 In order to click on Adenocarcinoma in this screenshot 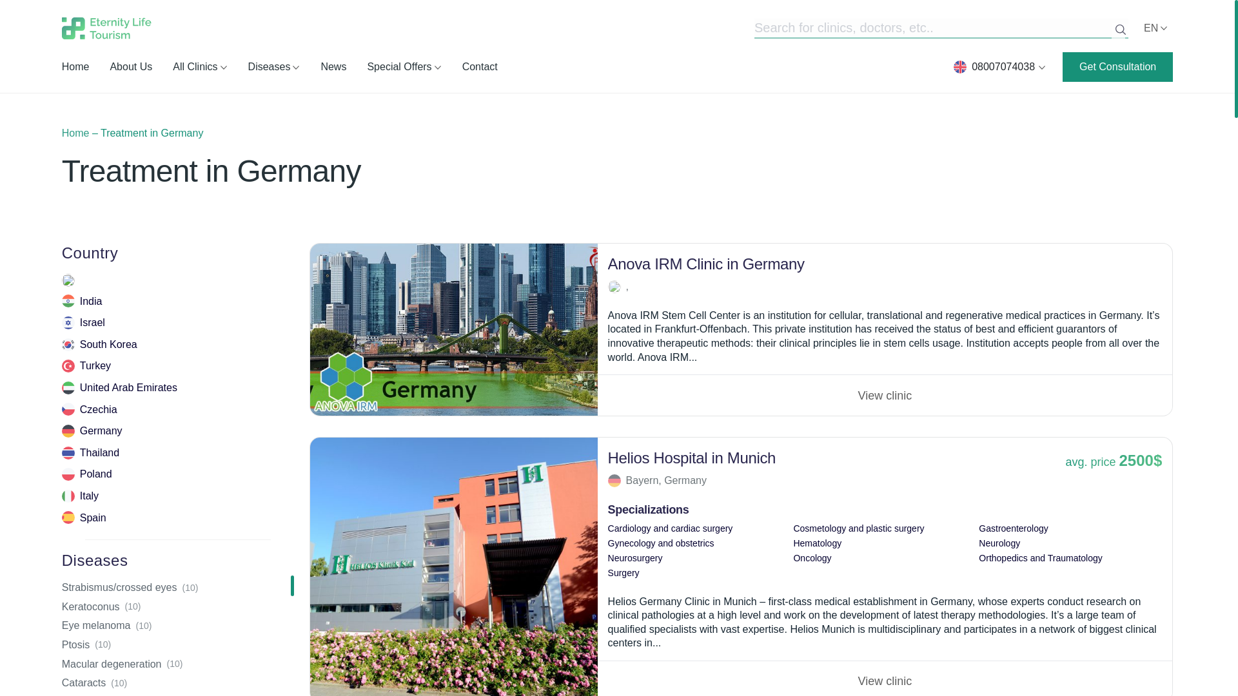, I will do `click(885, 678)`.